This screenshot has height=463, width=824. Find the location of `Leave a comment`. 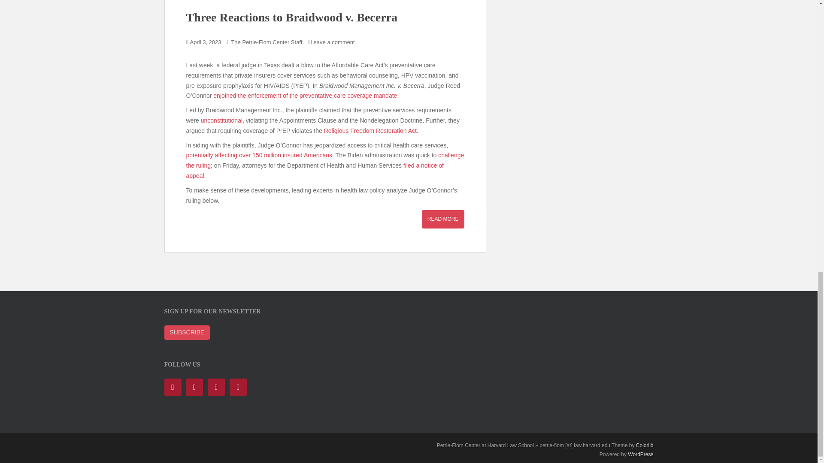

Leave a comment is located at coordinates (332, 42).